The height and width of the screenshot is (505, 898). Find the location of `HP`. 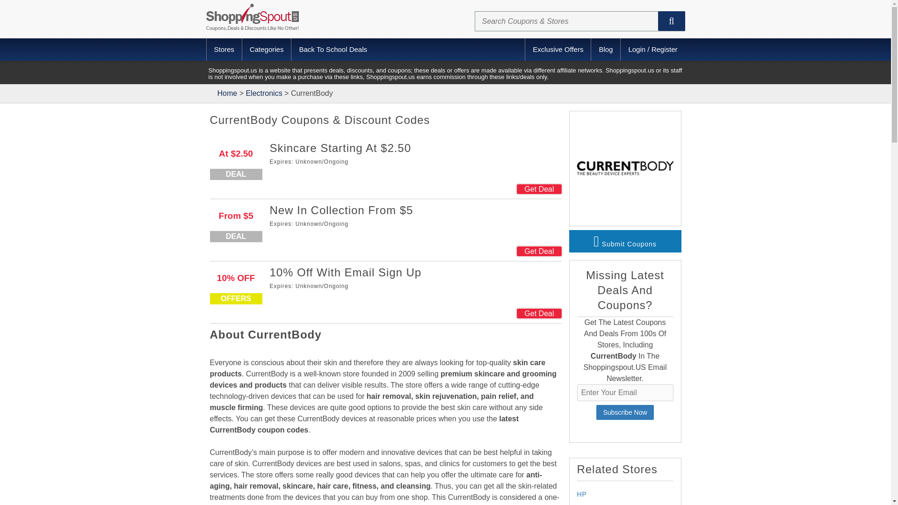

HP is located at coordinates (582, 494).